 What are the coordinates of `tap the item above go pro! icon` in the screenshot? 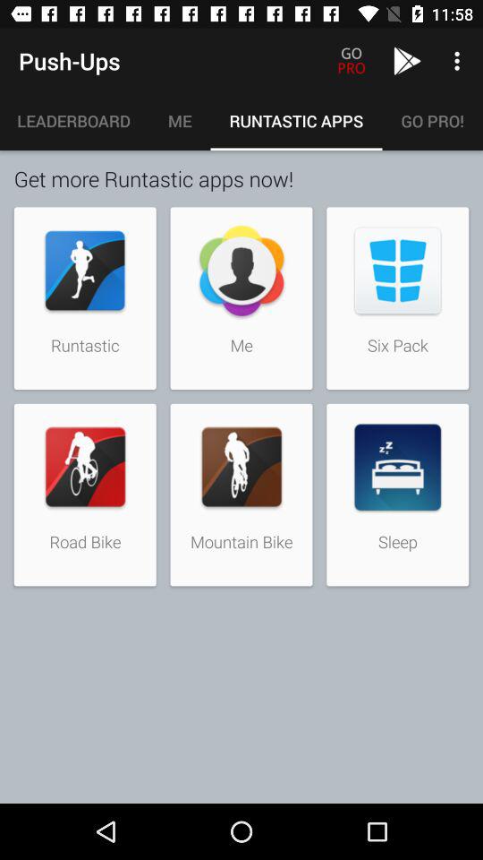 It's located at (460, 61).